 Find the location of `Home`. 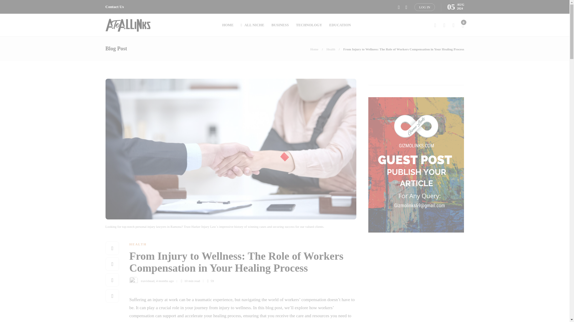

Home is located at coordinates (315, 49).